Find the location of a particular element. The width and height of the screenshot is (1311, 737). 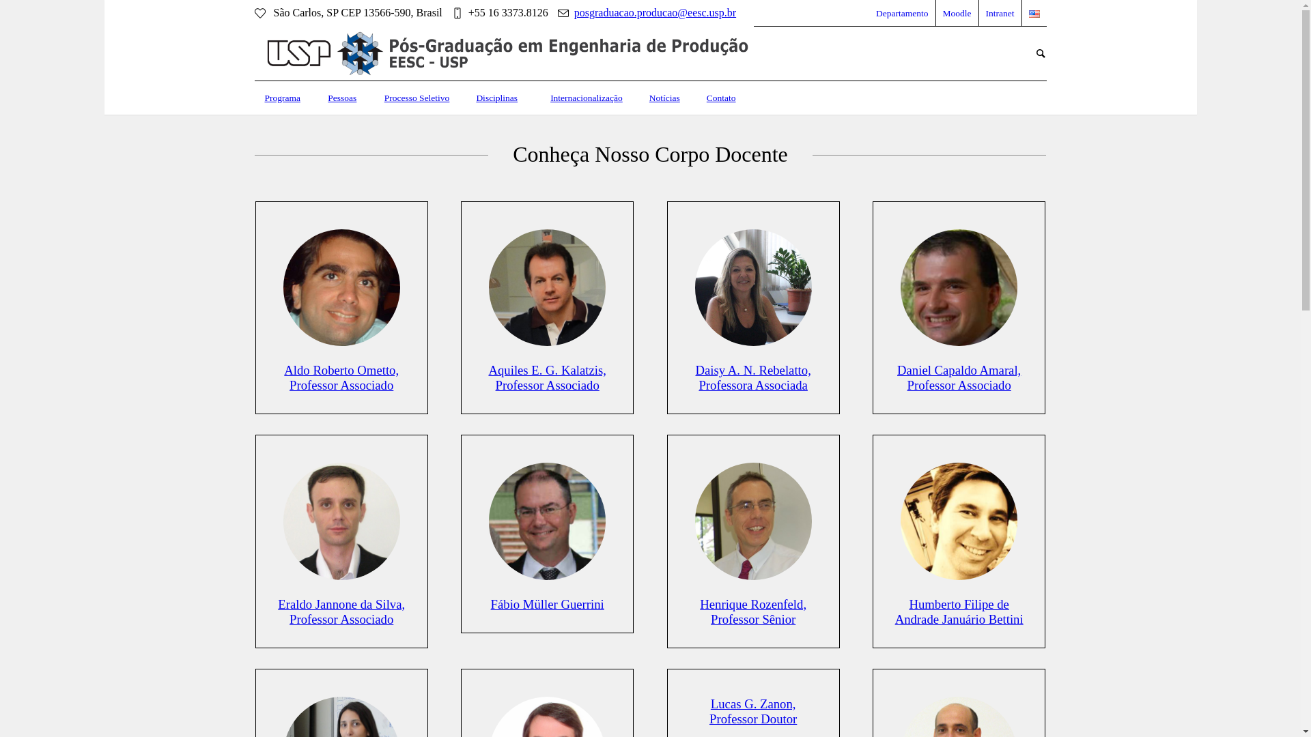

Lucas G. Zanon, Professor Doutor is located at coordinates (753, 711).